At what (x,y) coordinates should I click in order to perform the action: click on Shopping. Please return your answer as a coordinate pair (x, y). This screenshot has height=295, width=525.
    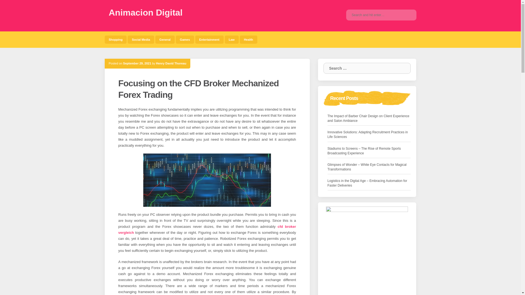
    Looking at the image, I should click on (115, 39).